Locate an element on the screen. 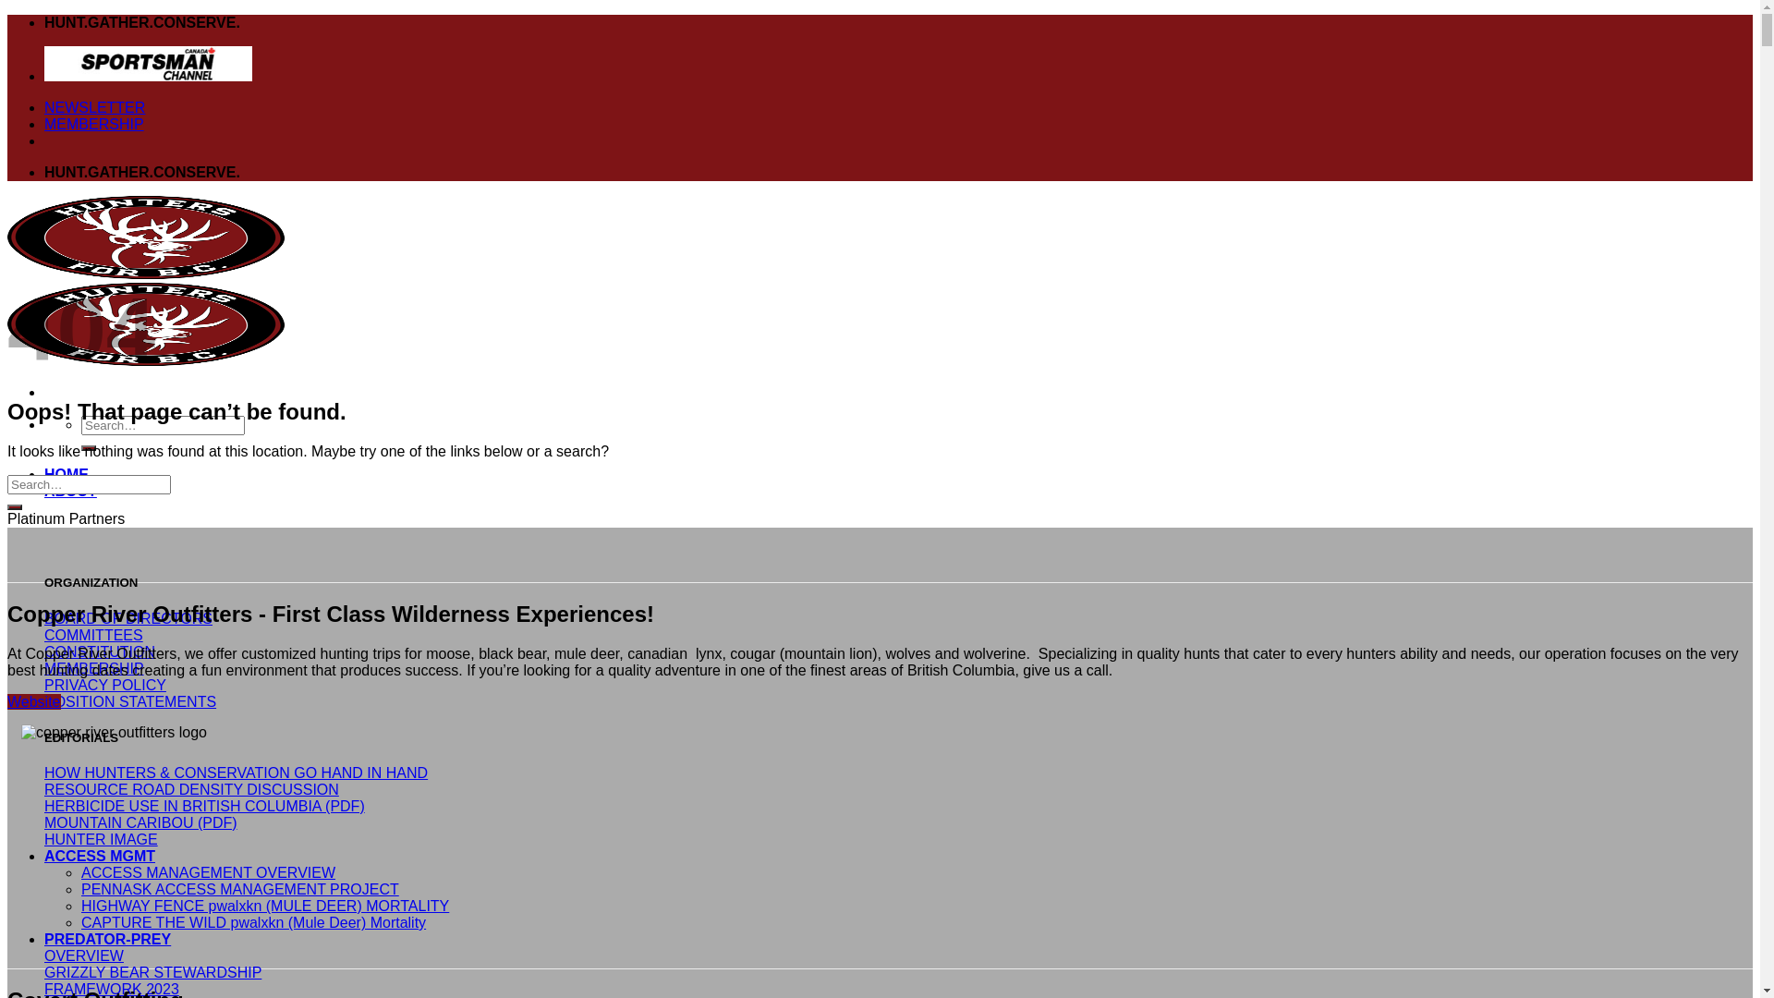 The width and height of the screenshot is (1774, 998). HIGHWAY FENCE pwalxkn (MULE DEER) MORTALITY is located at coordinates (265, 906).